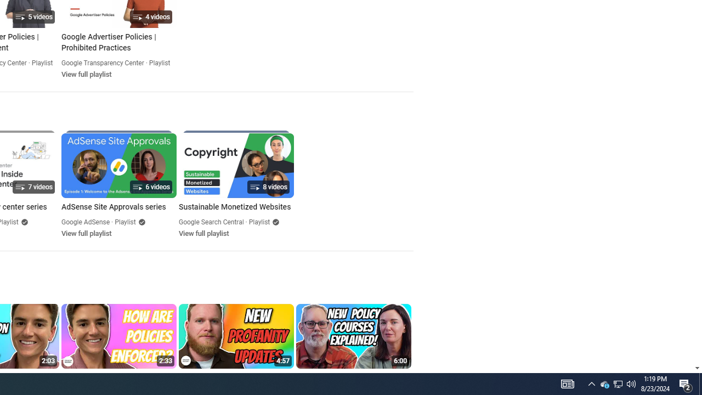  What do you see at coordinates (203, 233) in the screenshot?
I see `View full playlist` at bounding box center [203, 233].